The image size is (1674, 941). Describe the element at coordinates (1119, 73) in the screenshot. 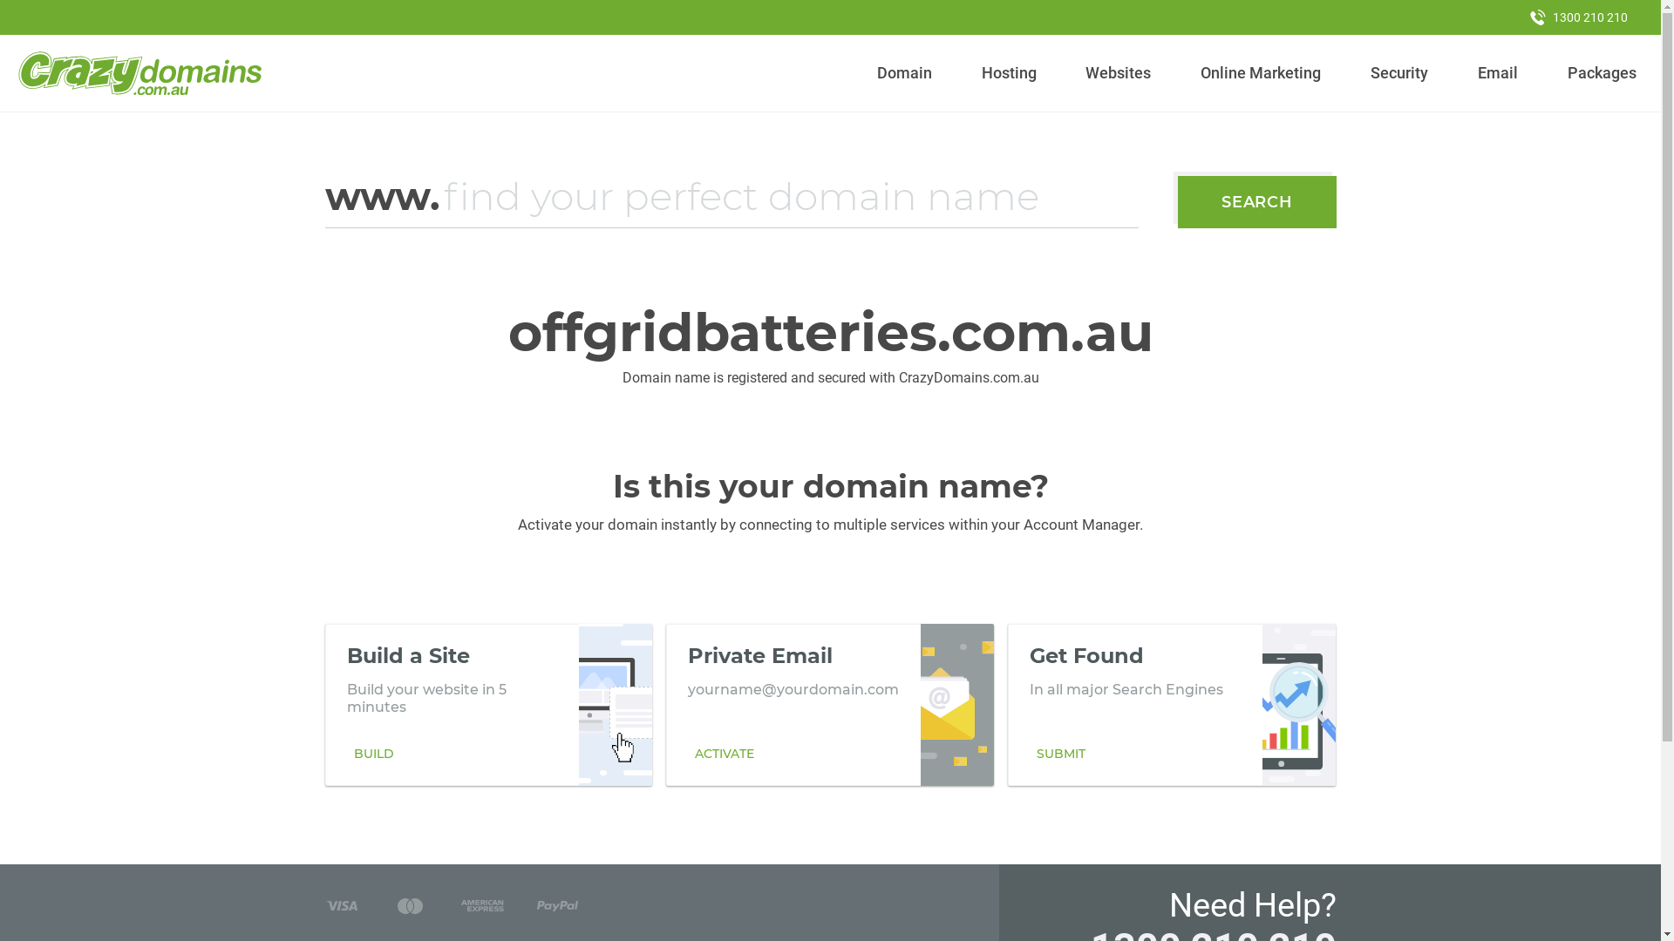

I see `Websites` at that location.